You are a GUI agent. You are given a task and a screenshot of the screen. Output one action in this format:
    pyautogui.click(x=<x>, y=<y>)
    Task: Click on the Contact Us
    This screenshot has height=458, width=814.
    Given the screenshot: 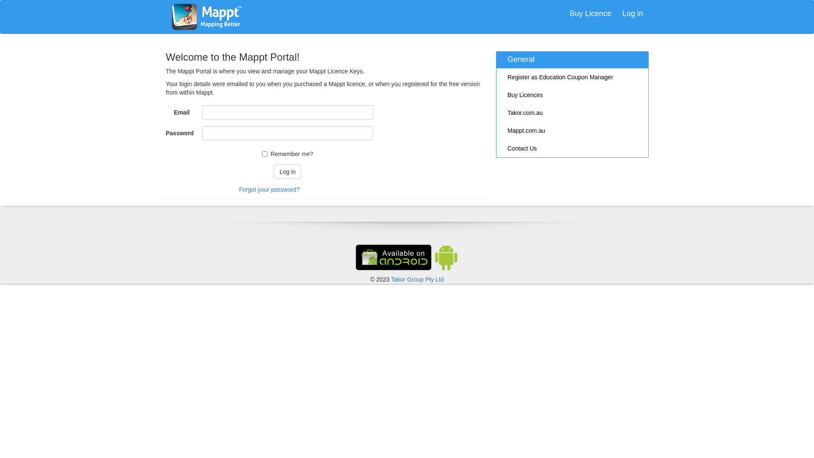 What is the action you would take?
    pyautogui.click(x=572, y=148)
    